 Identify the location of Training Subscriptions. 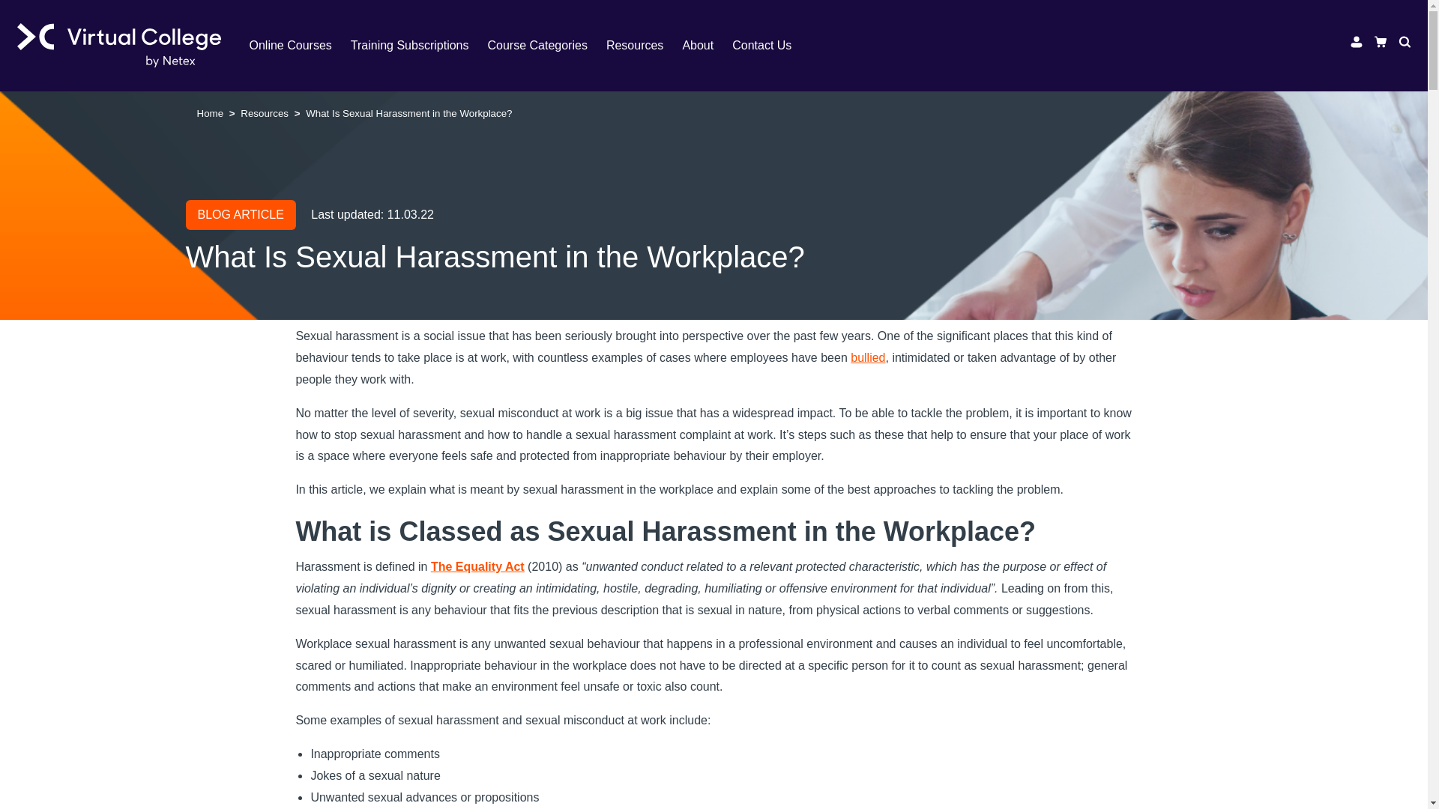
(419, 45).